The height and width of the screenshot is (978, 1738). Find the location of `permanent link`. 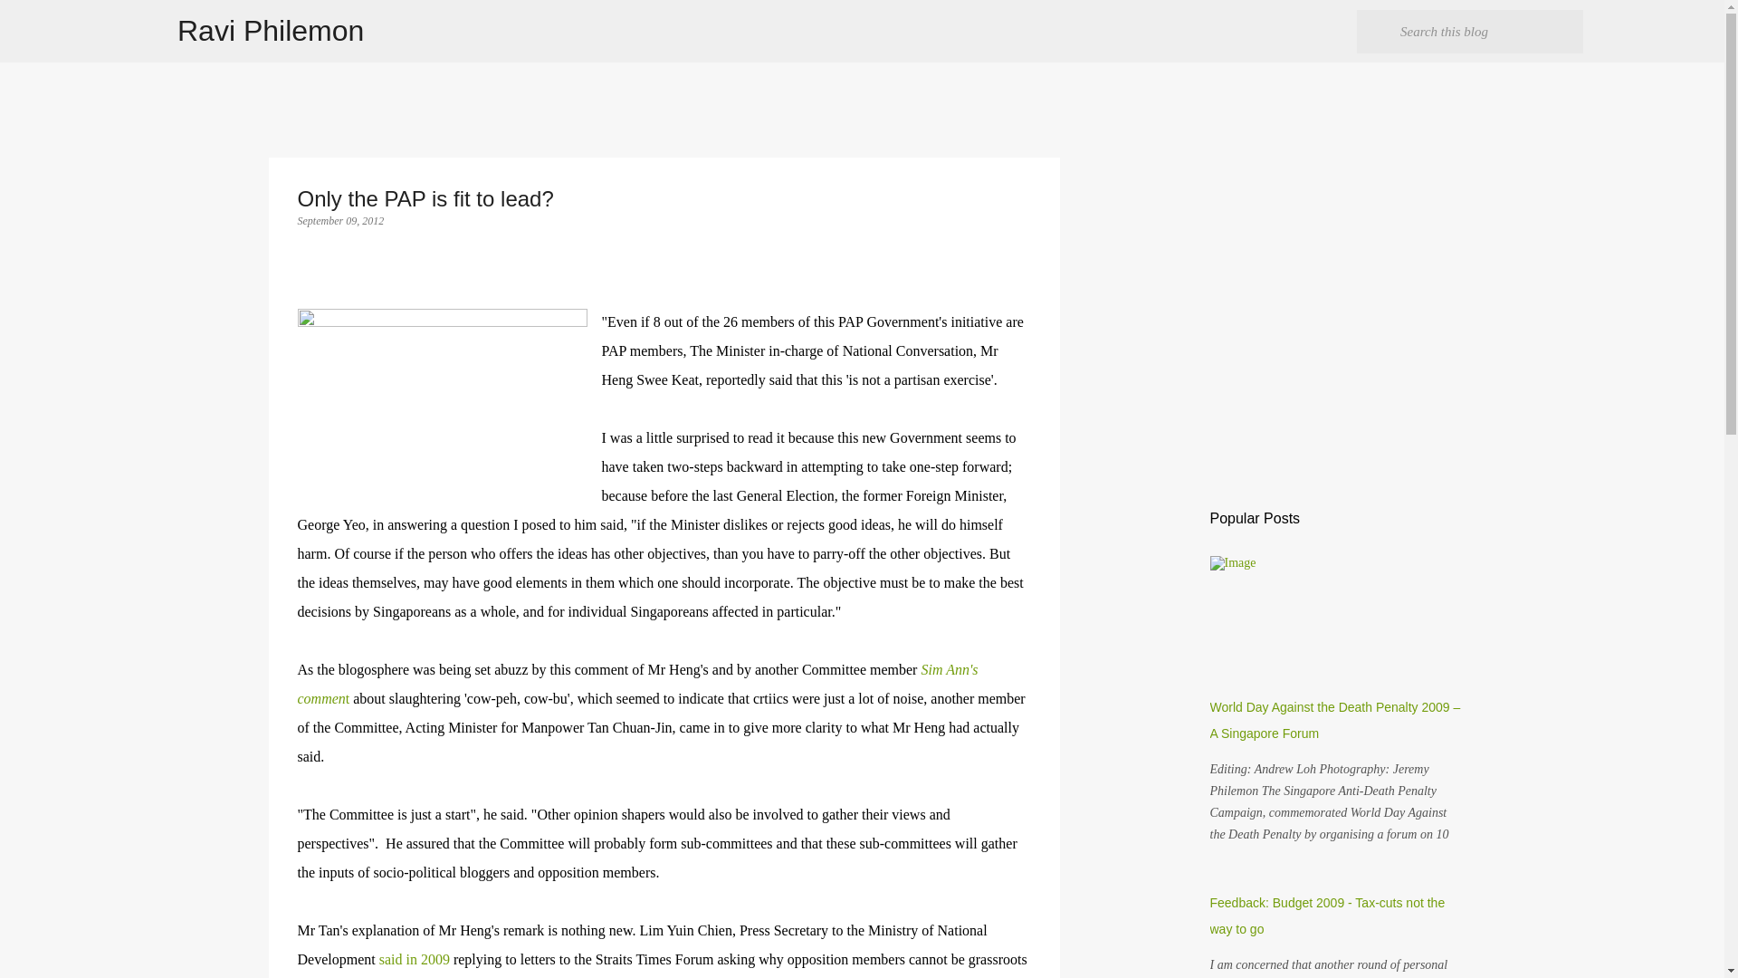

permanent link is located at coordinates (340, 220).